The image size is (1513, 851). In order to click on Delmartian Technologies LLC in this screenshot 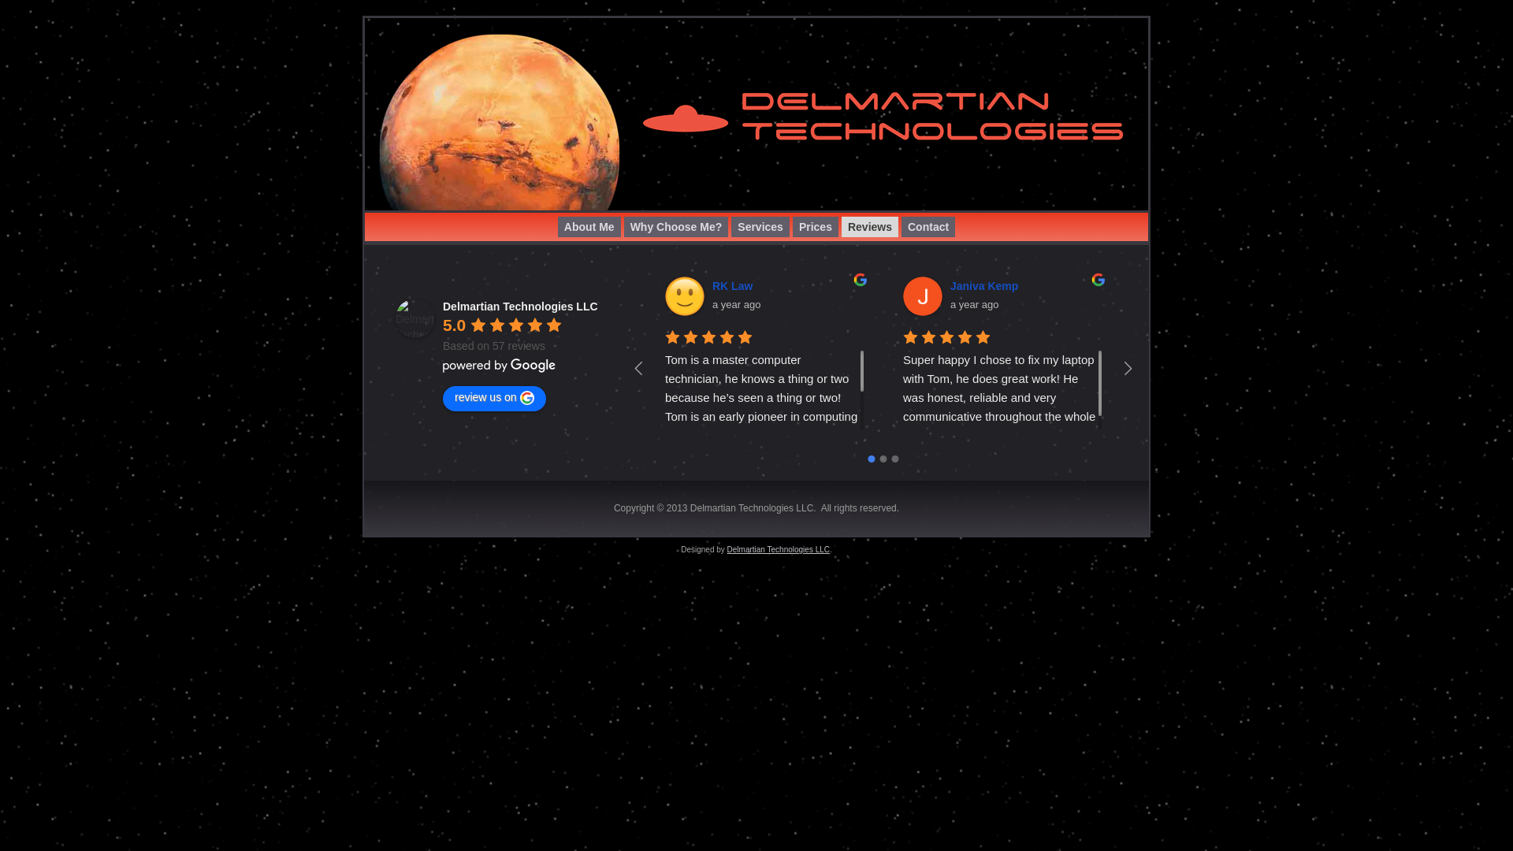, I will do `click(779, 550)`.